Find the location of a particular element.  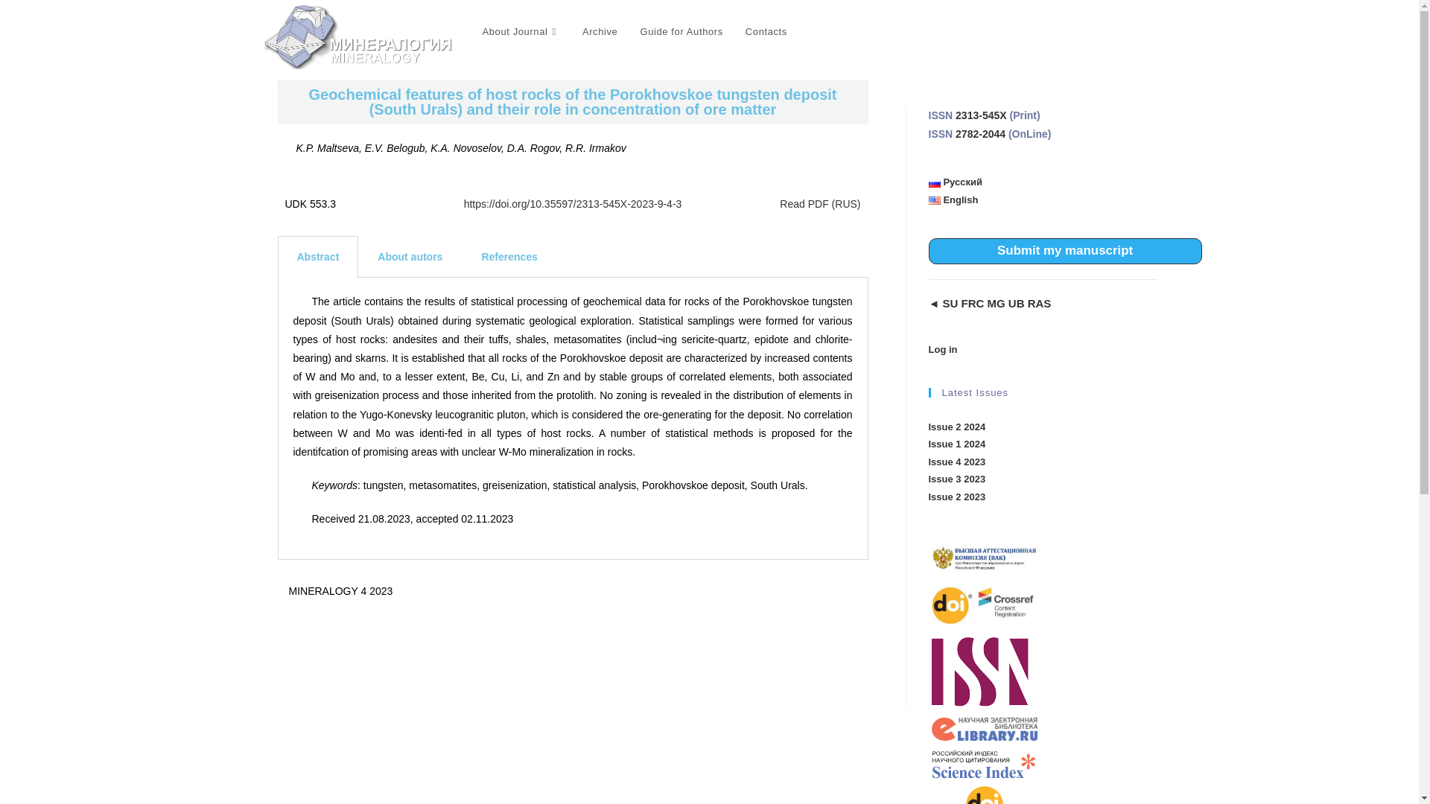

About Journal is located at coordinates (520, 31).